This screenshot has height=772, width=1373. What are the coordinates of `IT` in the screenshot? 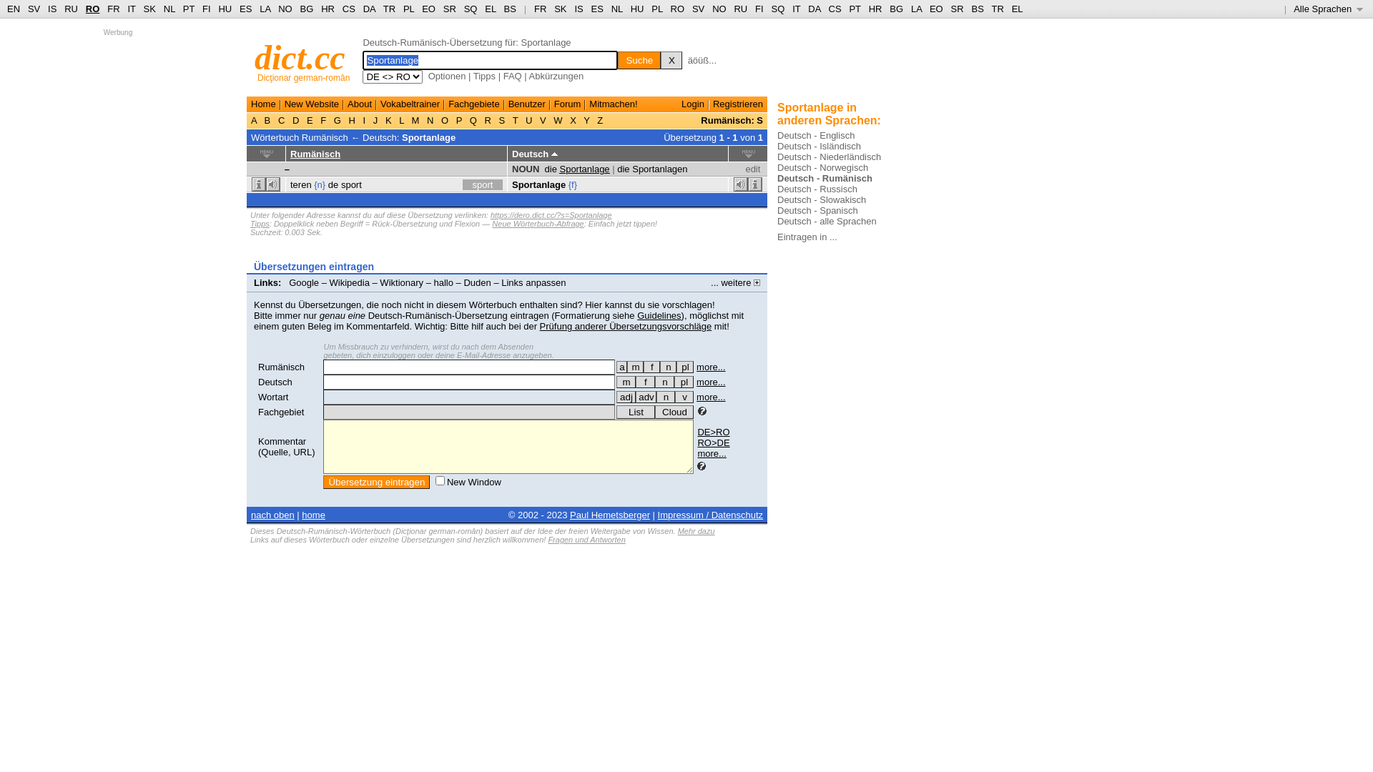 It's located at (797, 9).